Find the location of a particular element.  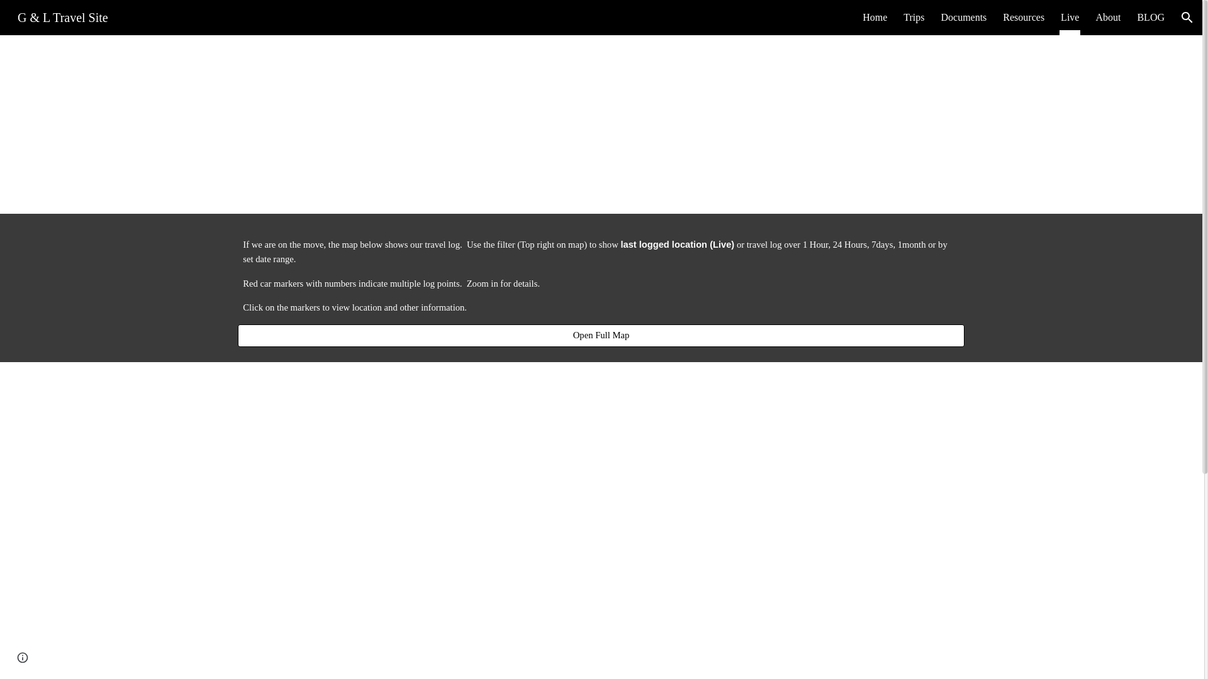

Trips is located at coordinates (914, 18).